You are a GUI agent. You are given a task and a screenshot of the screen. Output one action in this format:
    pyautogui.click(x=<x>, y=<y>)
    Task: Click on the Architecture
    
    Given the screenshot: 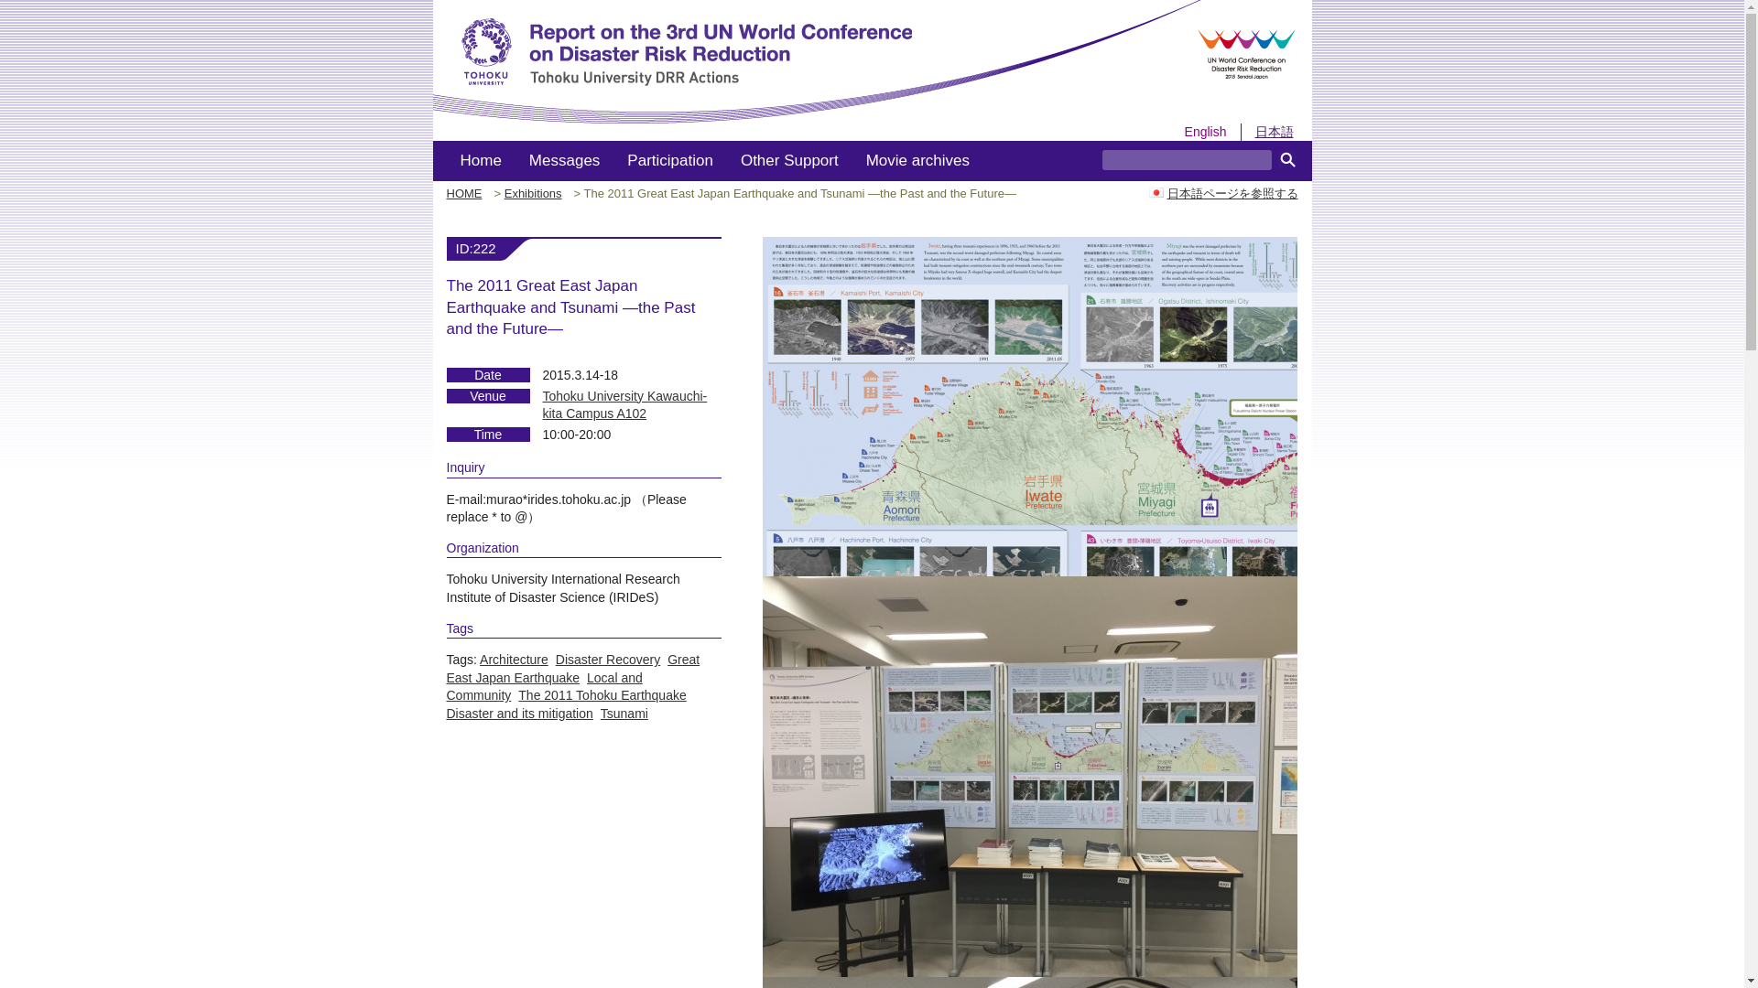 What is the action you would take?
    pyautogui.click(x=515, y=659)
    